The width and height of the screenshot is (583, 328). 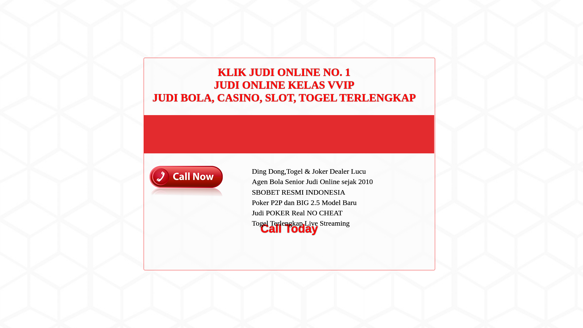 I want to click on Terms of Use, so click(x=399, y=132).